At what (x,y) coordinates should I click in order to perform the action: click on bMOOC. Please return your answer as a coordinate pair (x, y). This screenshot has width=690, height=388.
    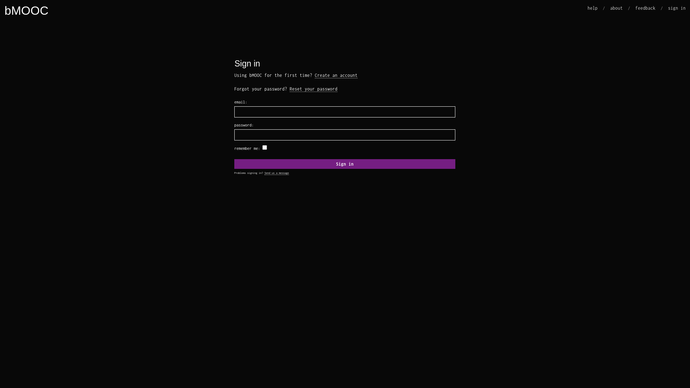
    Looking at the image, I should click on (26, 11).